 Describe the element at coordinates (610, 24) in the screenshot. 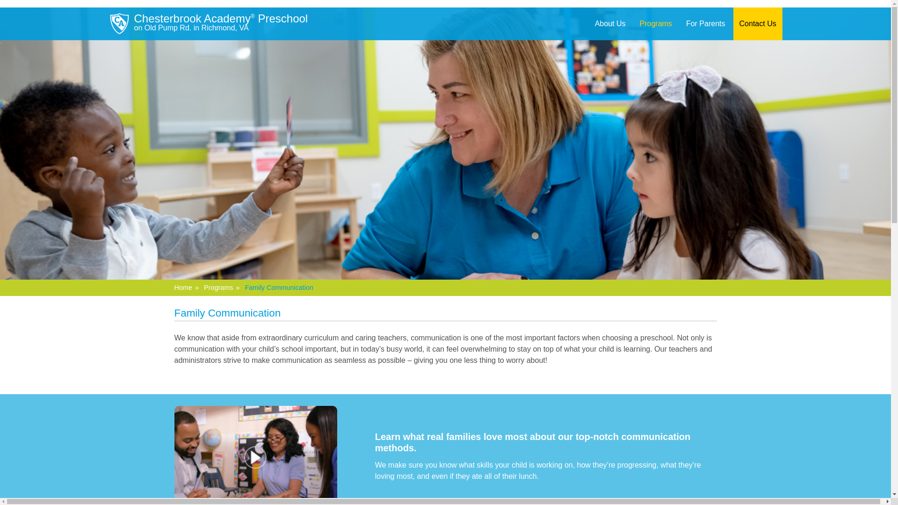

I see `About Us` at that location.